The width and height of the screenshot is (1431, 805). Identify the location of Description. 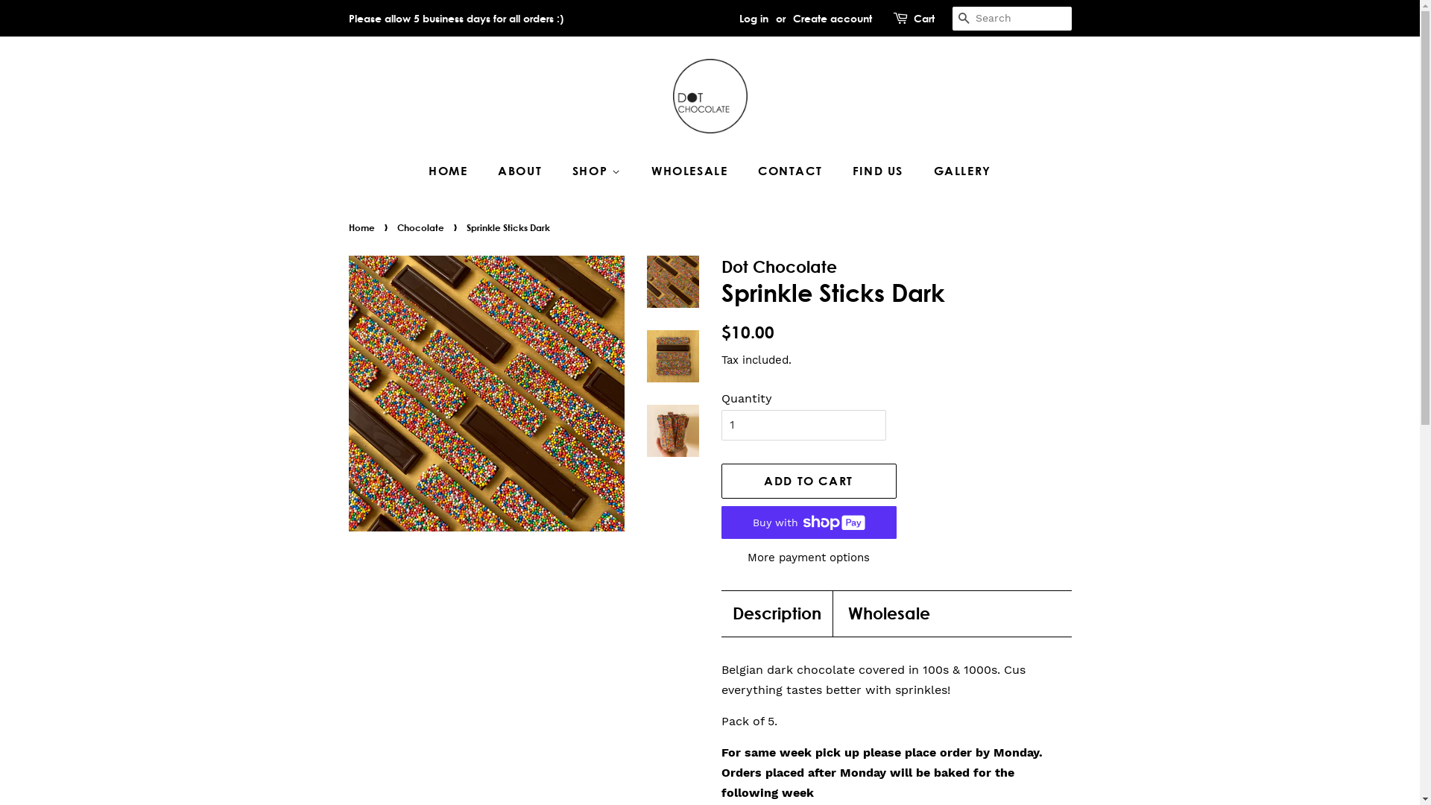
(777, 614).